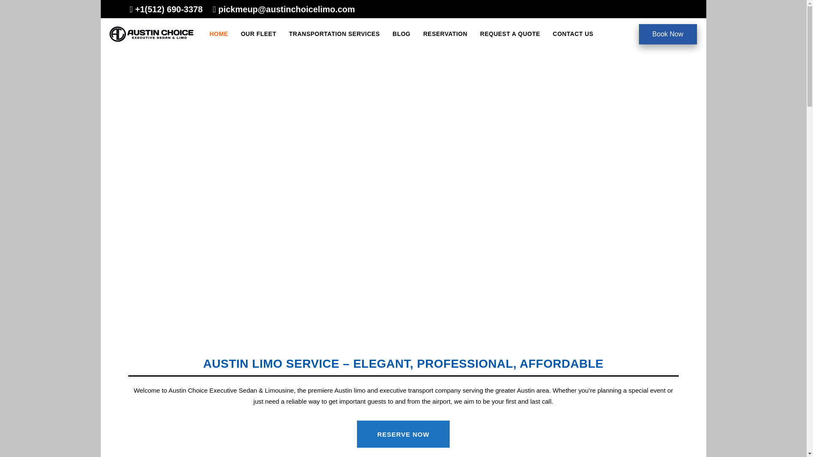 The image size is (813, 457). Describe the element at coordinates (510, 34) in the screenshot. I see `REQUEST A QUOTE` at that location.